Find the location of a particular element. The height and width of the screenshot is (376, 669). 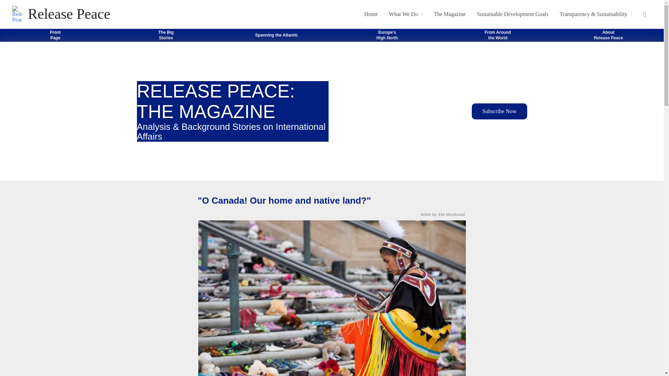

Spanning the Atlantic is located at coordinates (276, 35).